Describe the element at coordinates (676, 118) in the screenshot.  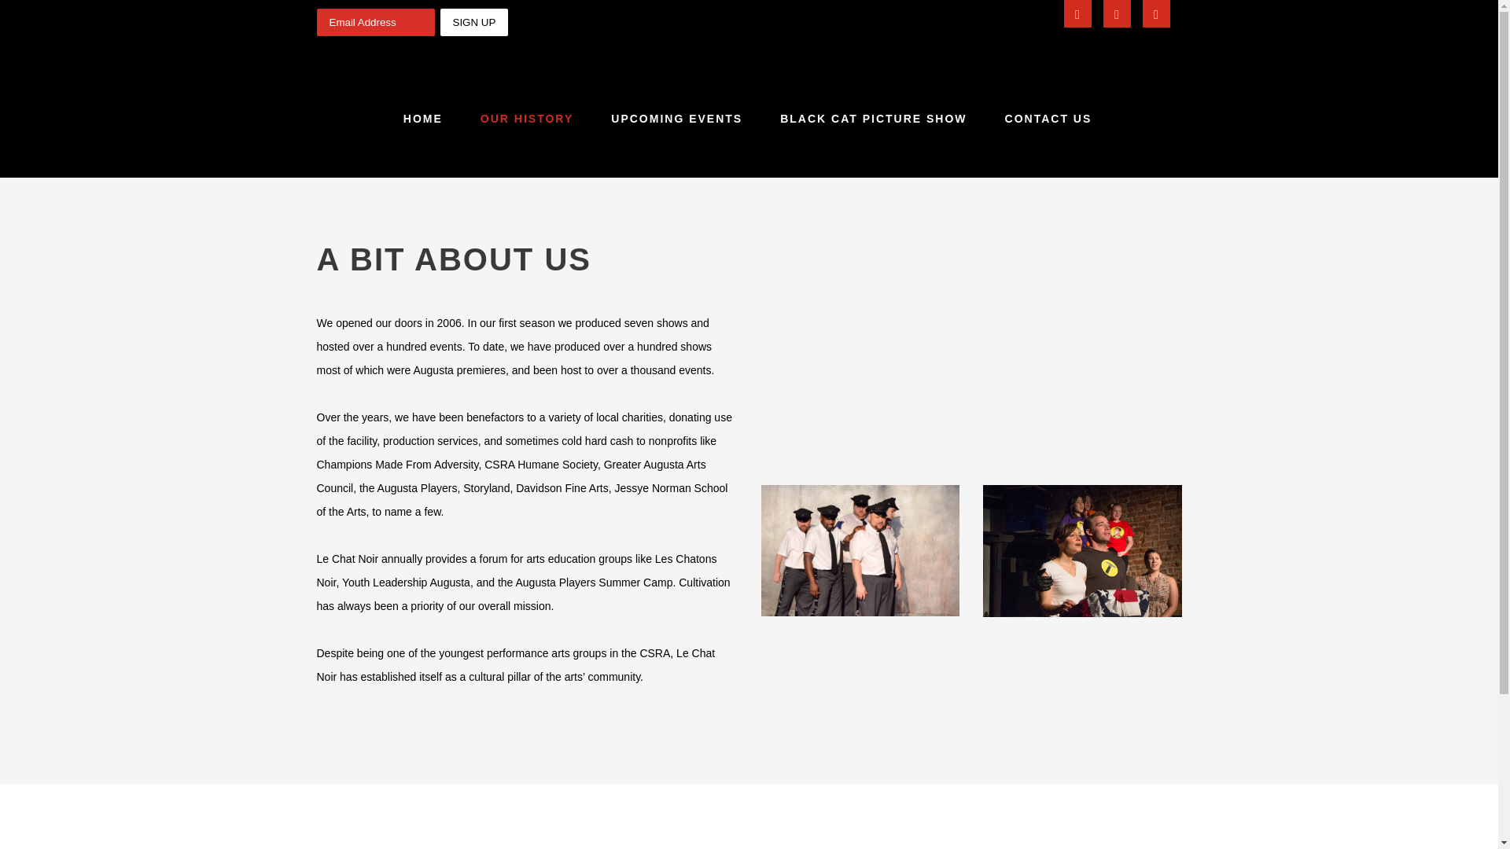
I see `UPCOMING EVENTS` at that location.